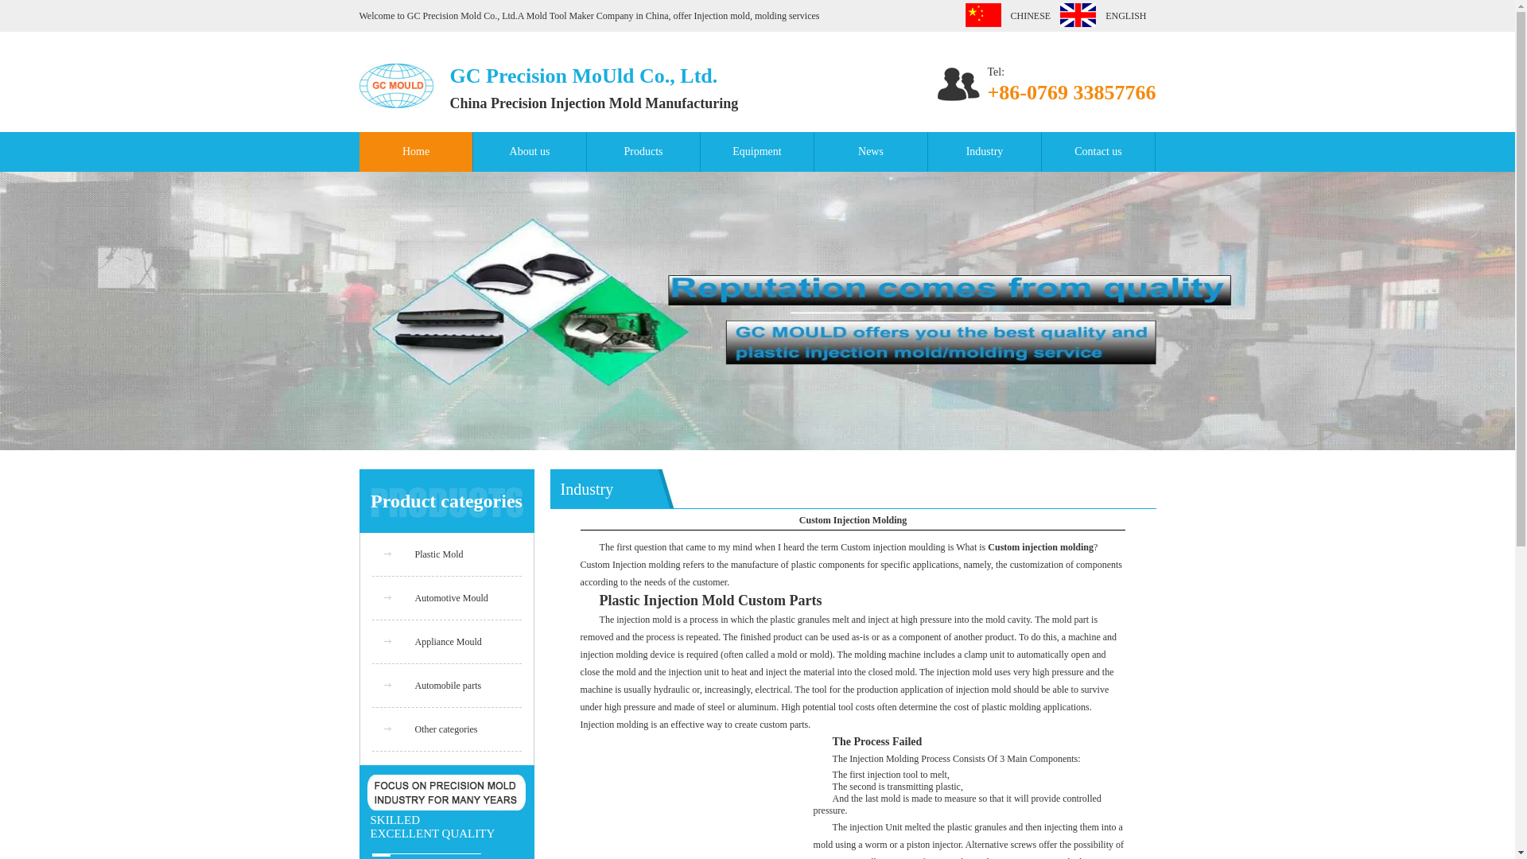  What do you see at coordinates (871, 152) in the screenshot?
I see `News` at bounding box center [871, 152].